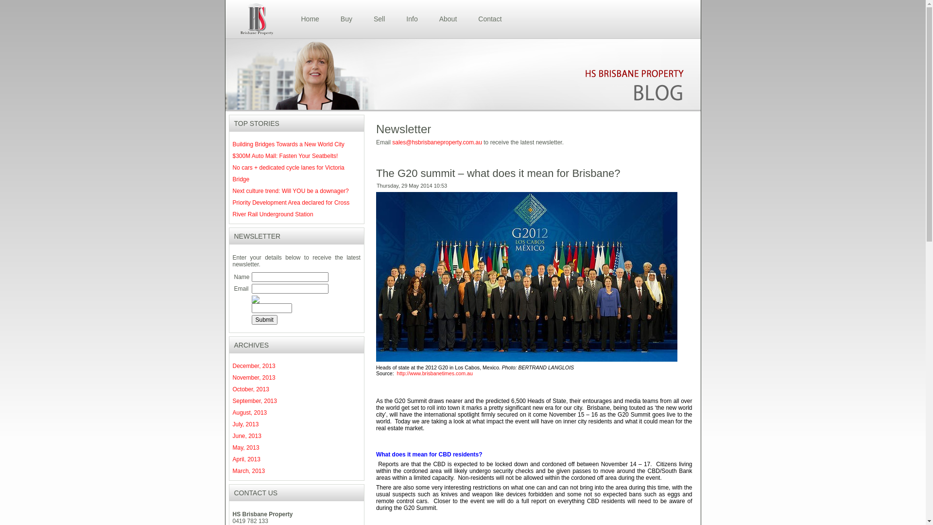 This screenshot has height=525, width=933. I want to click on Sell, so click(379, 19).